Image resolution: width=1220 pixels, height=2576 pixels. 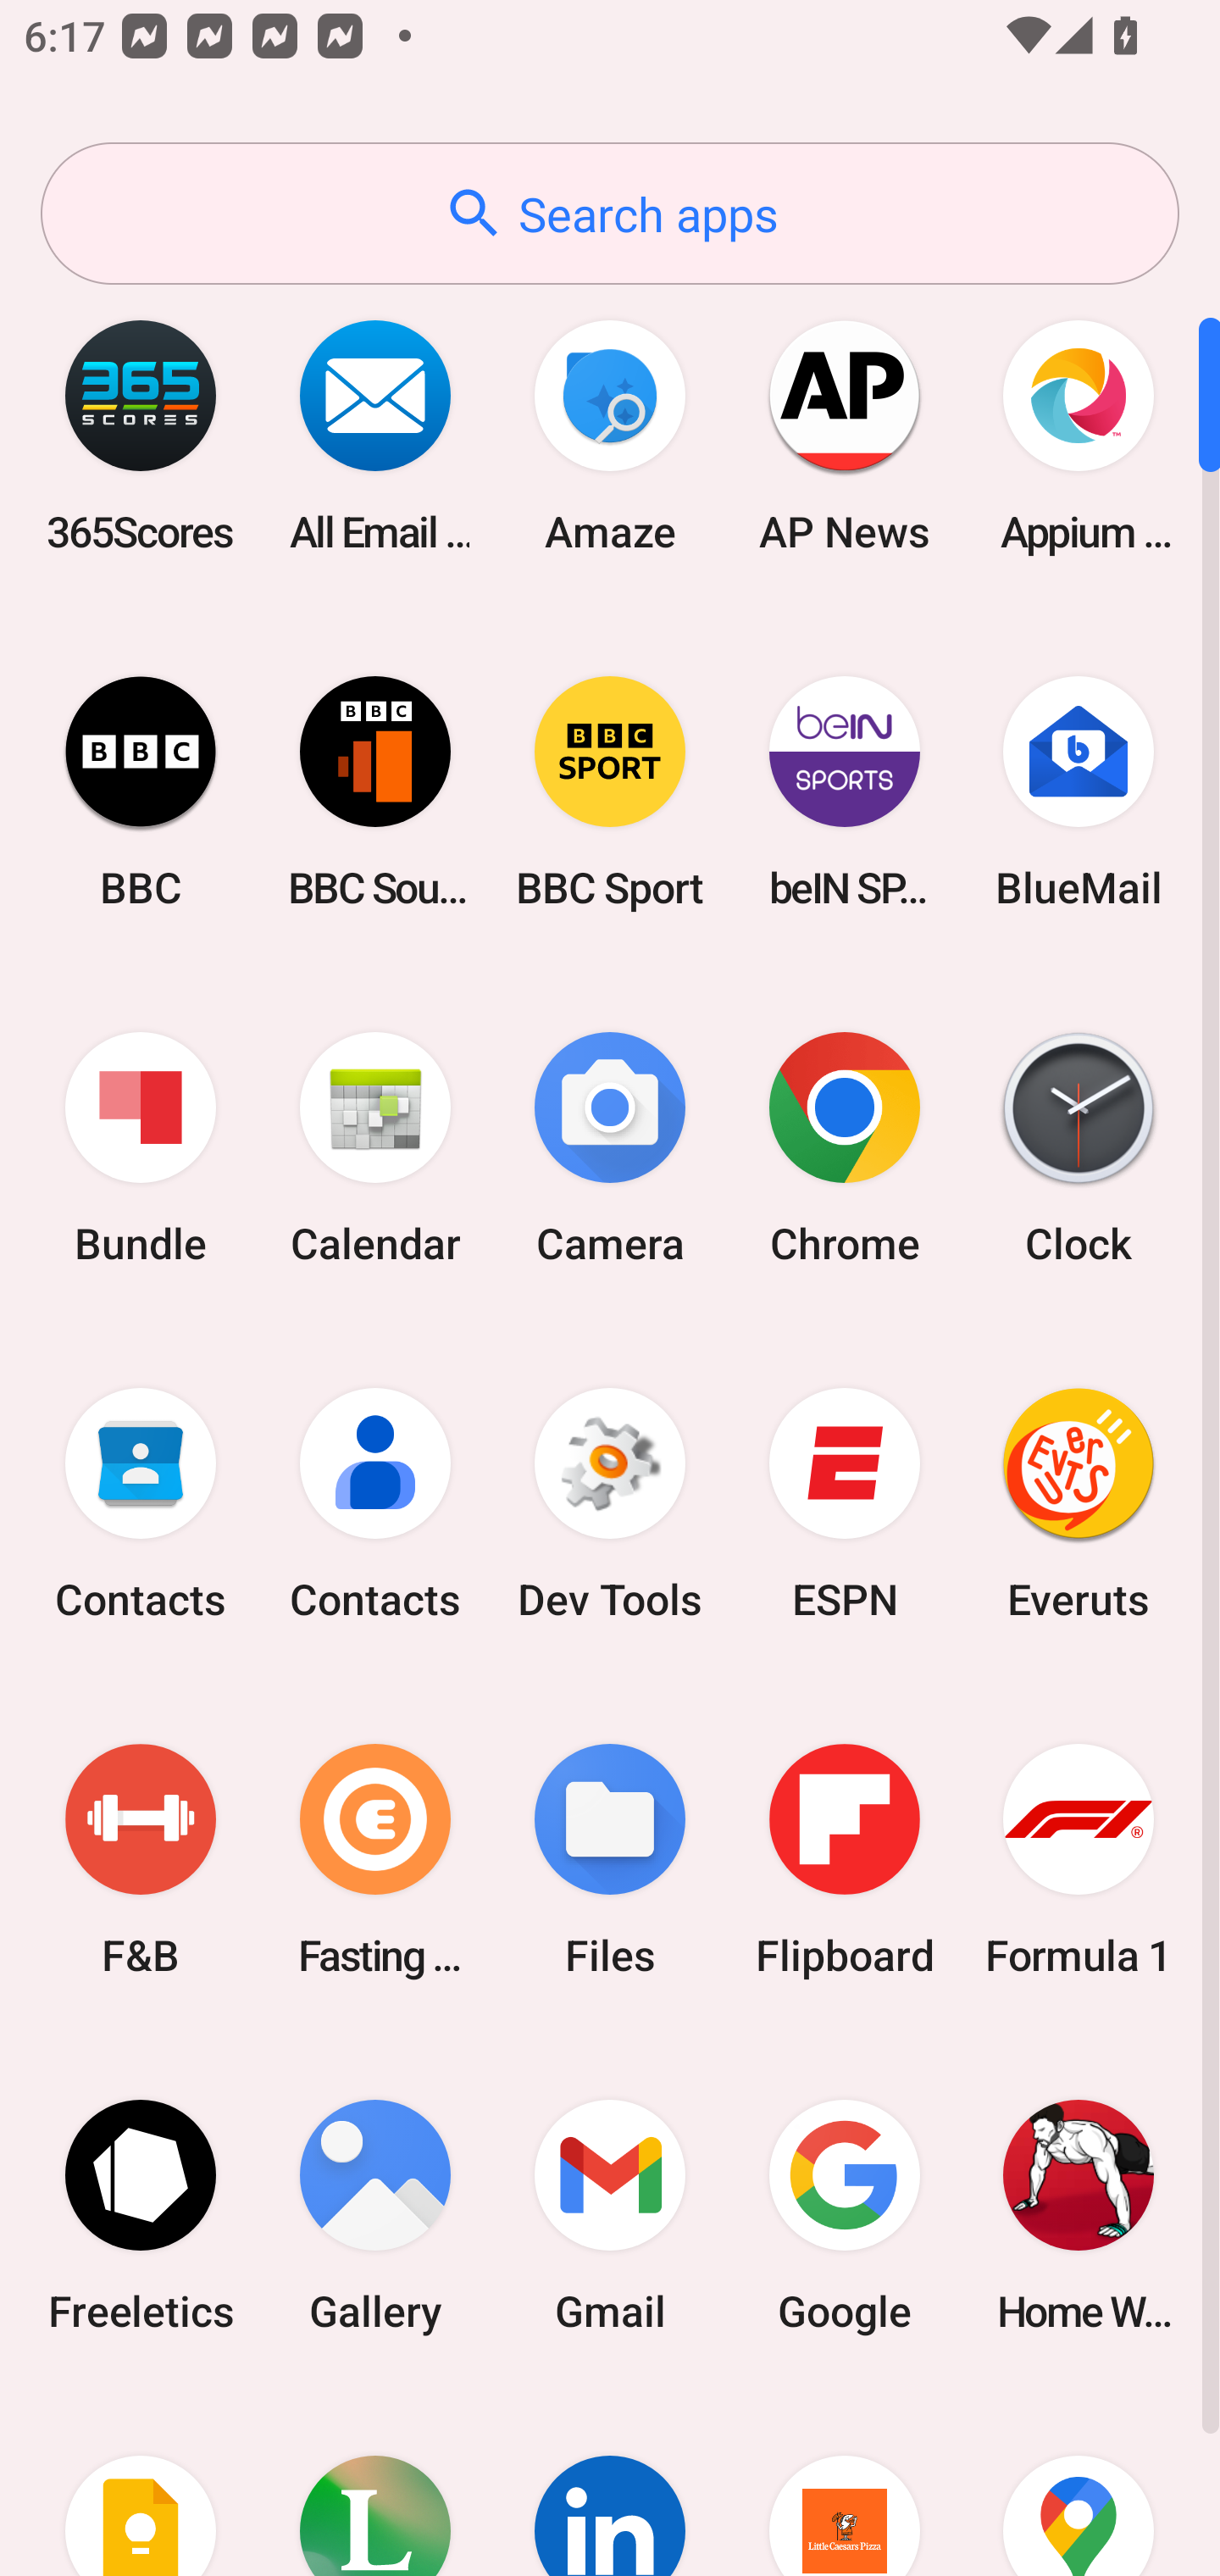 What do you see at coordinates (1079, 1859) in the screenshot?
I see `Formula 1` at bounding box center [1079, 1859].